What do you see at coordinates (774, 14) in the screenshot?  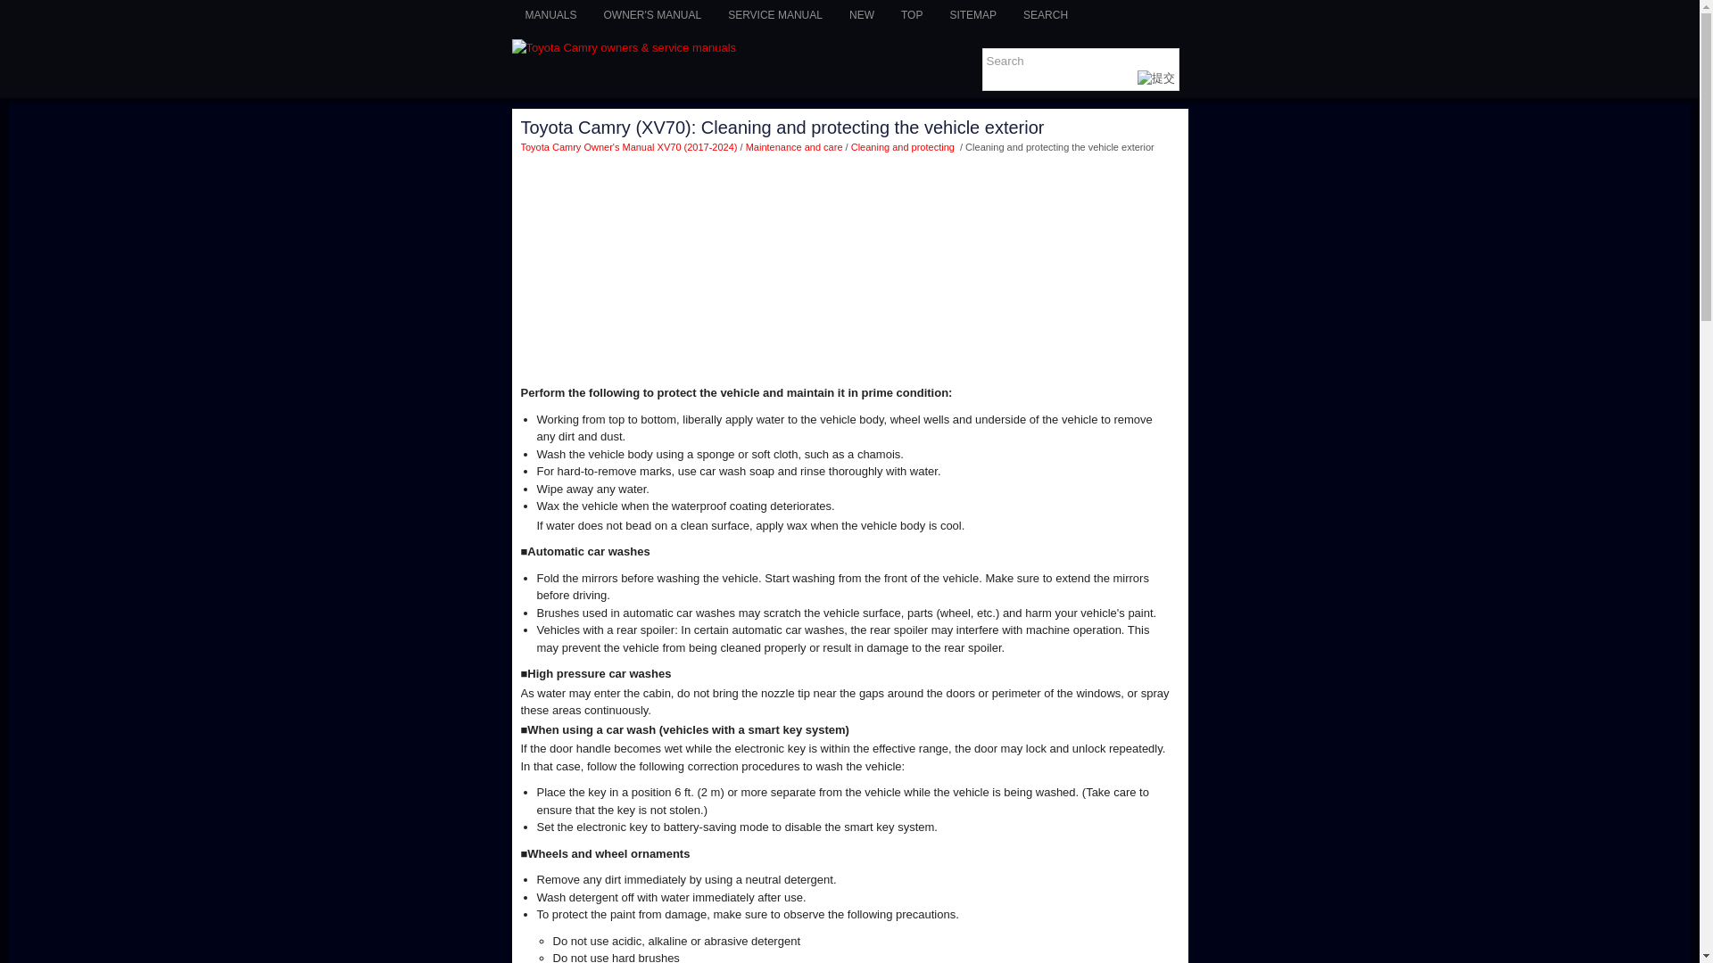 I see `Toyota Camry service manual` at bounding box center [774, 14].